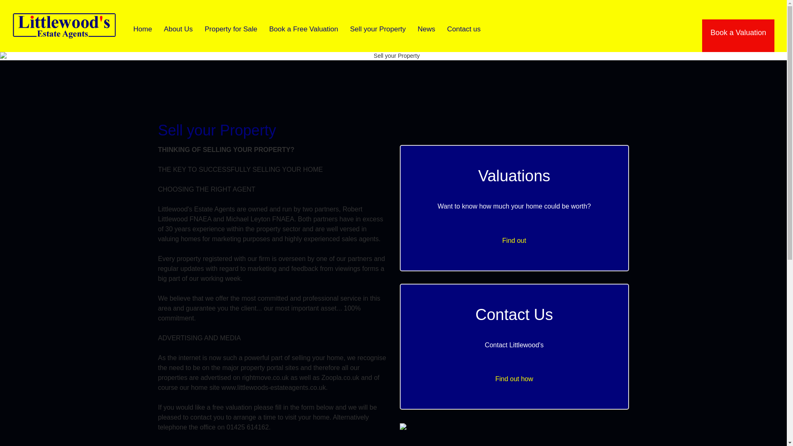 This screenshot has height=446, width=793. I want to click on Property for Sale, so click(378, 29).